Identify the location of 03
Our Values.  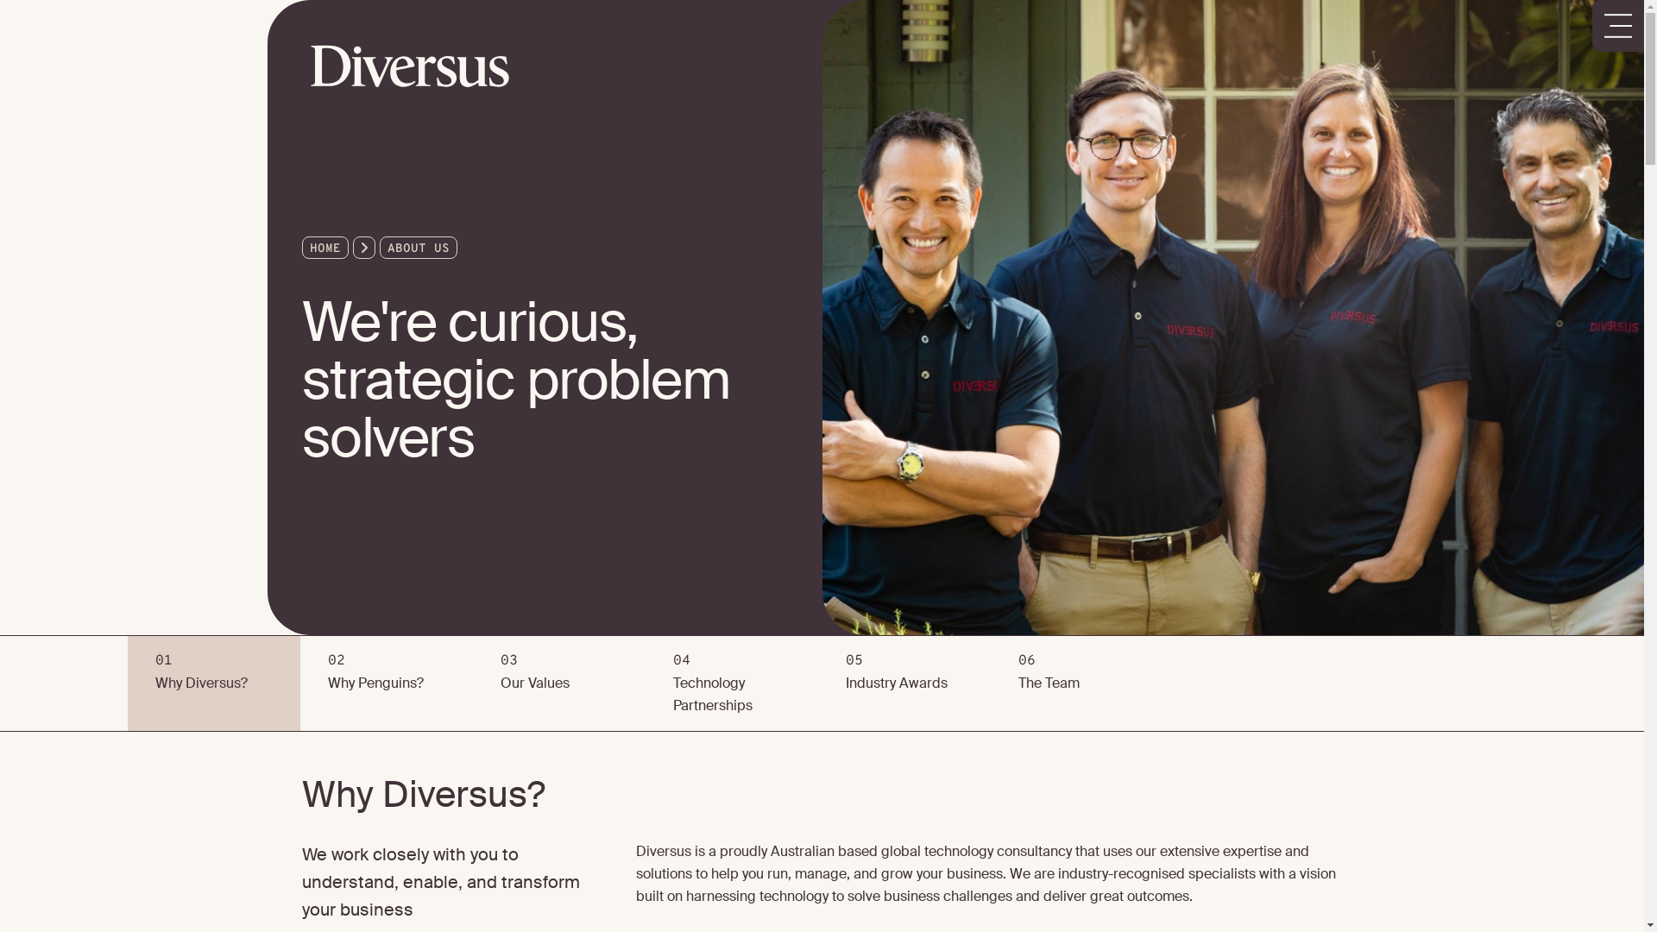
(559, 683).